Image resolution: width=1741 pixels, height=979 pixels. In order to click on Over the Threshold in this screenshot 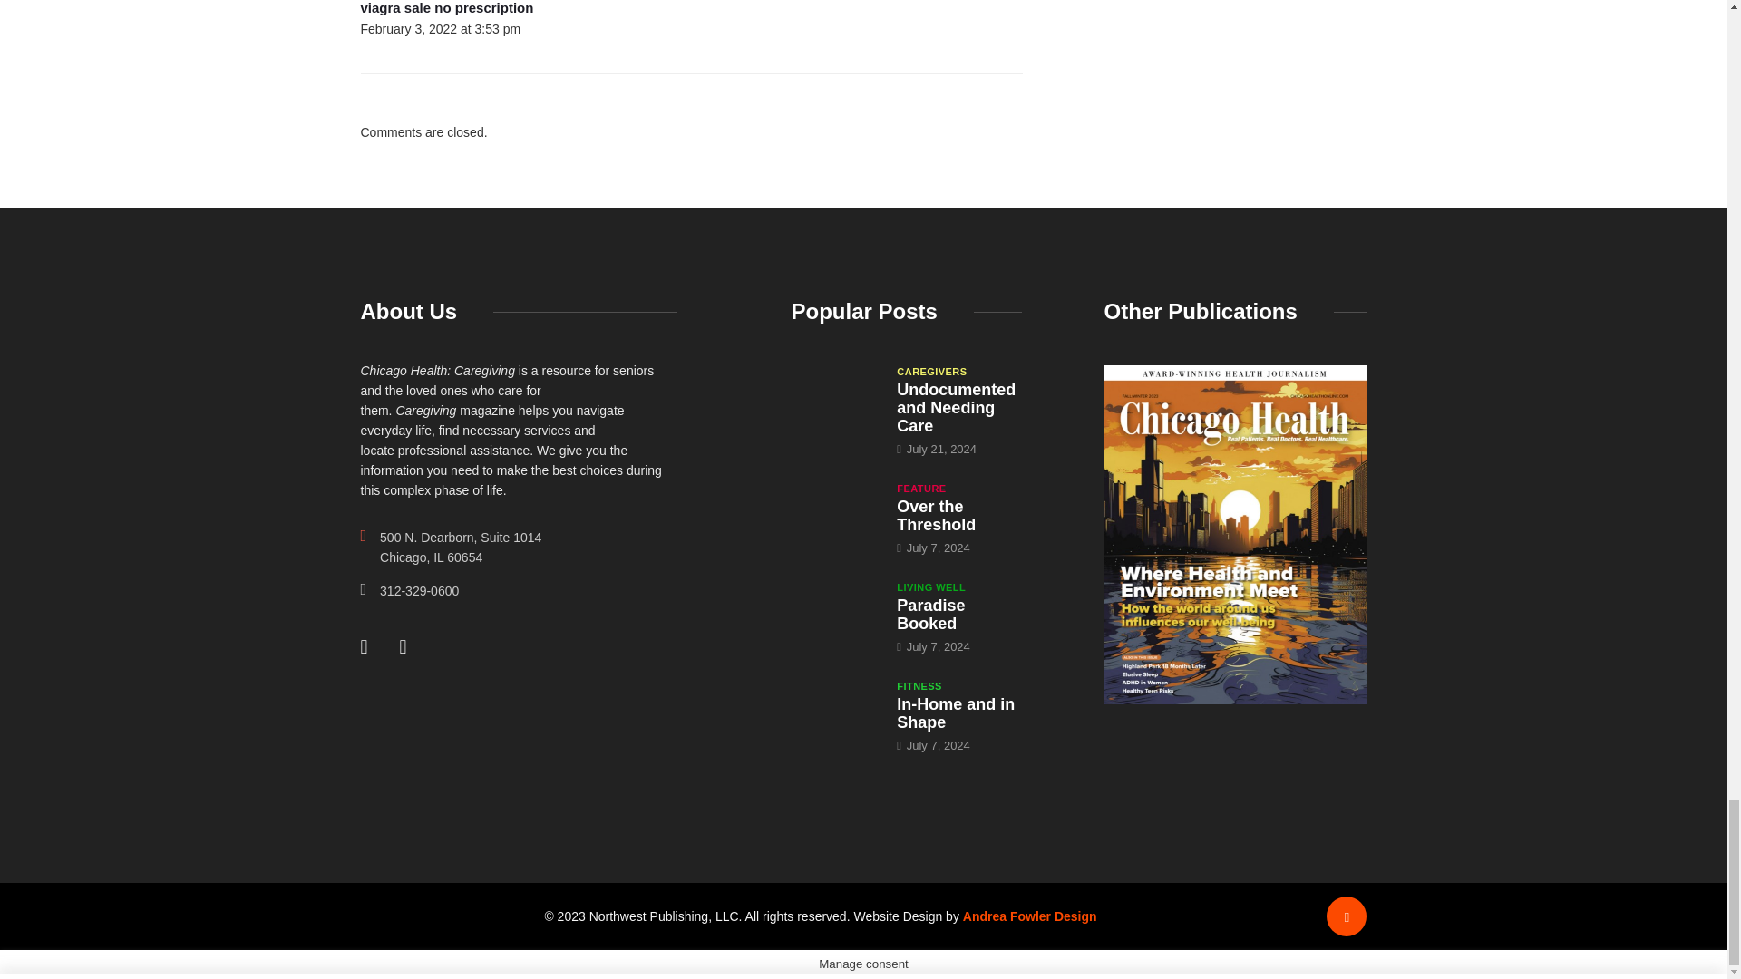, I will do `click(834, 513)`.